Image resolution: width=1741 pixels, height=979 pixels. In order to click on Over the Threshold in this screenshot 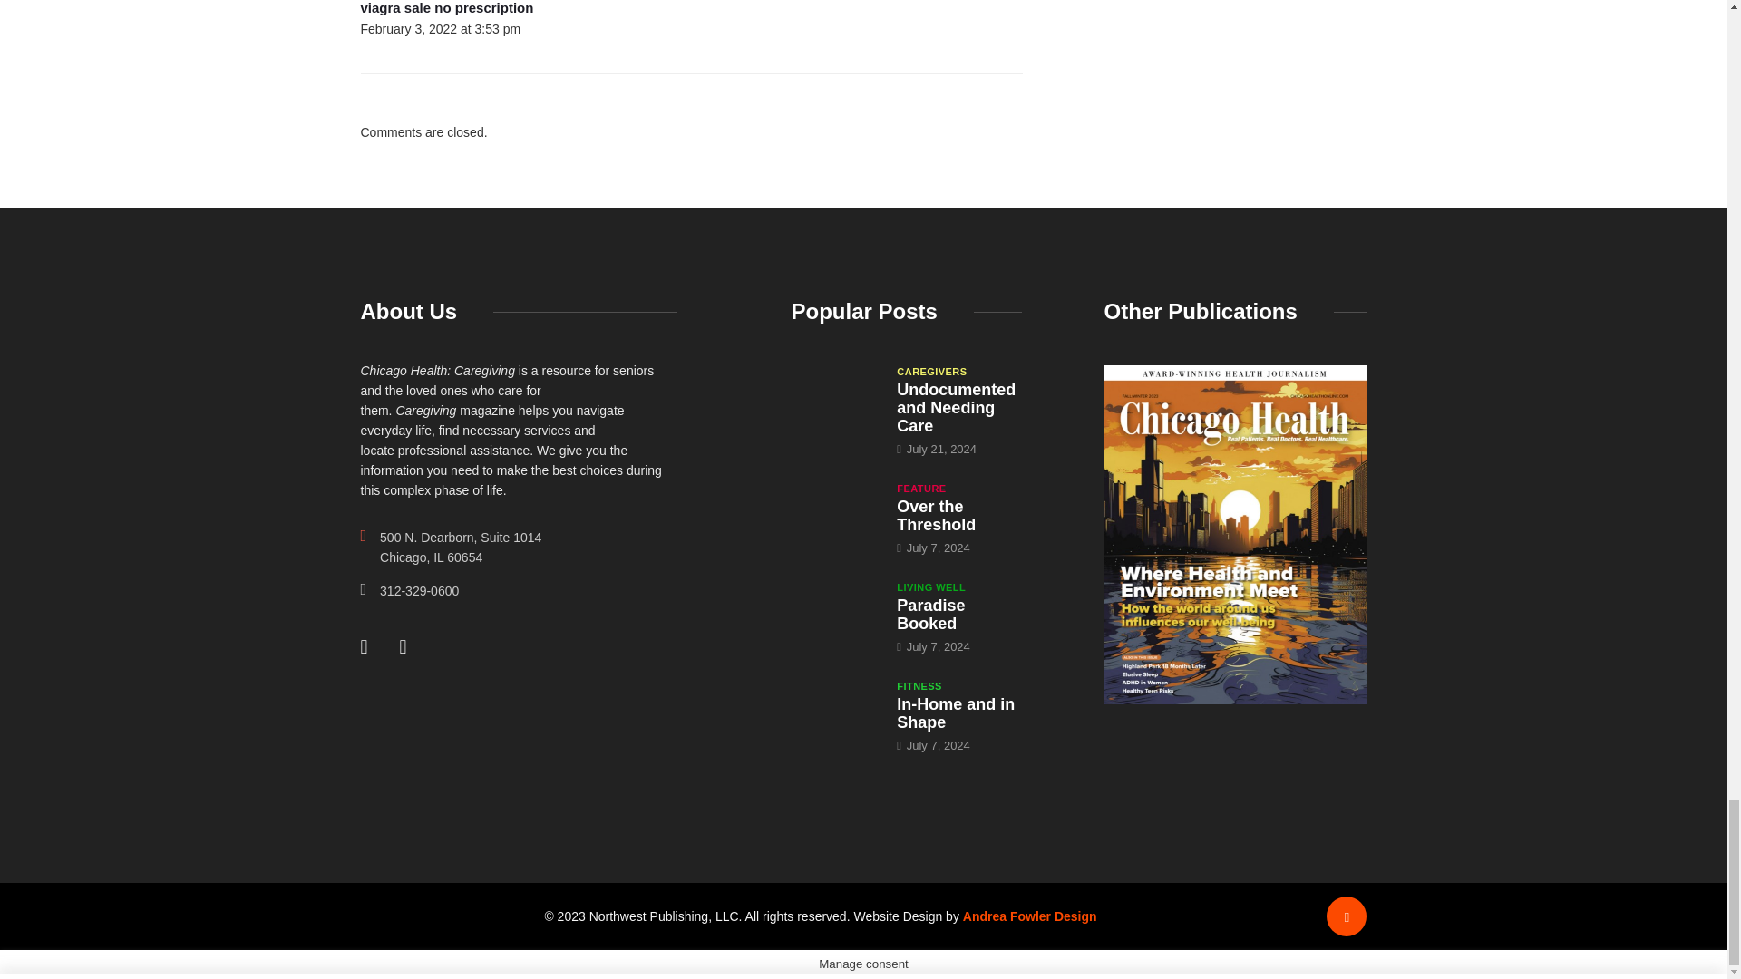, I will do `click(834, 513)`.